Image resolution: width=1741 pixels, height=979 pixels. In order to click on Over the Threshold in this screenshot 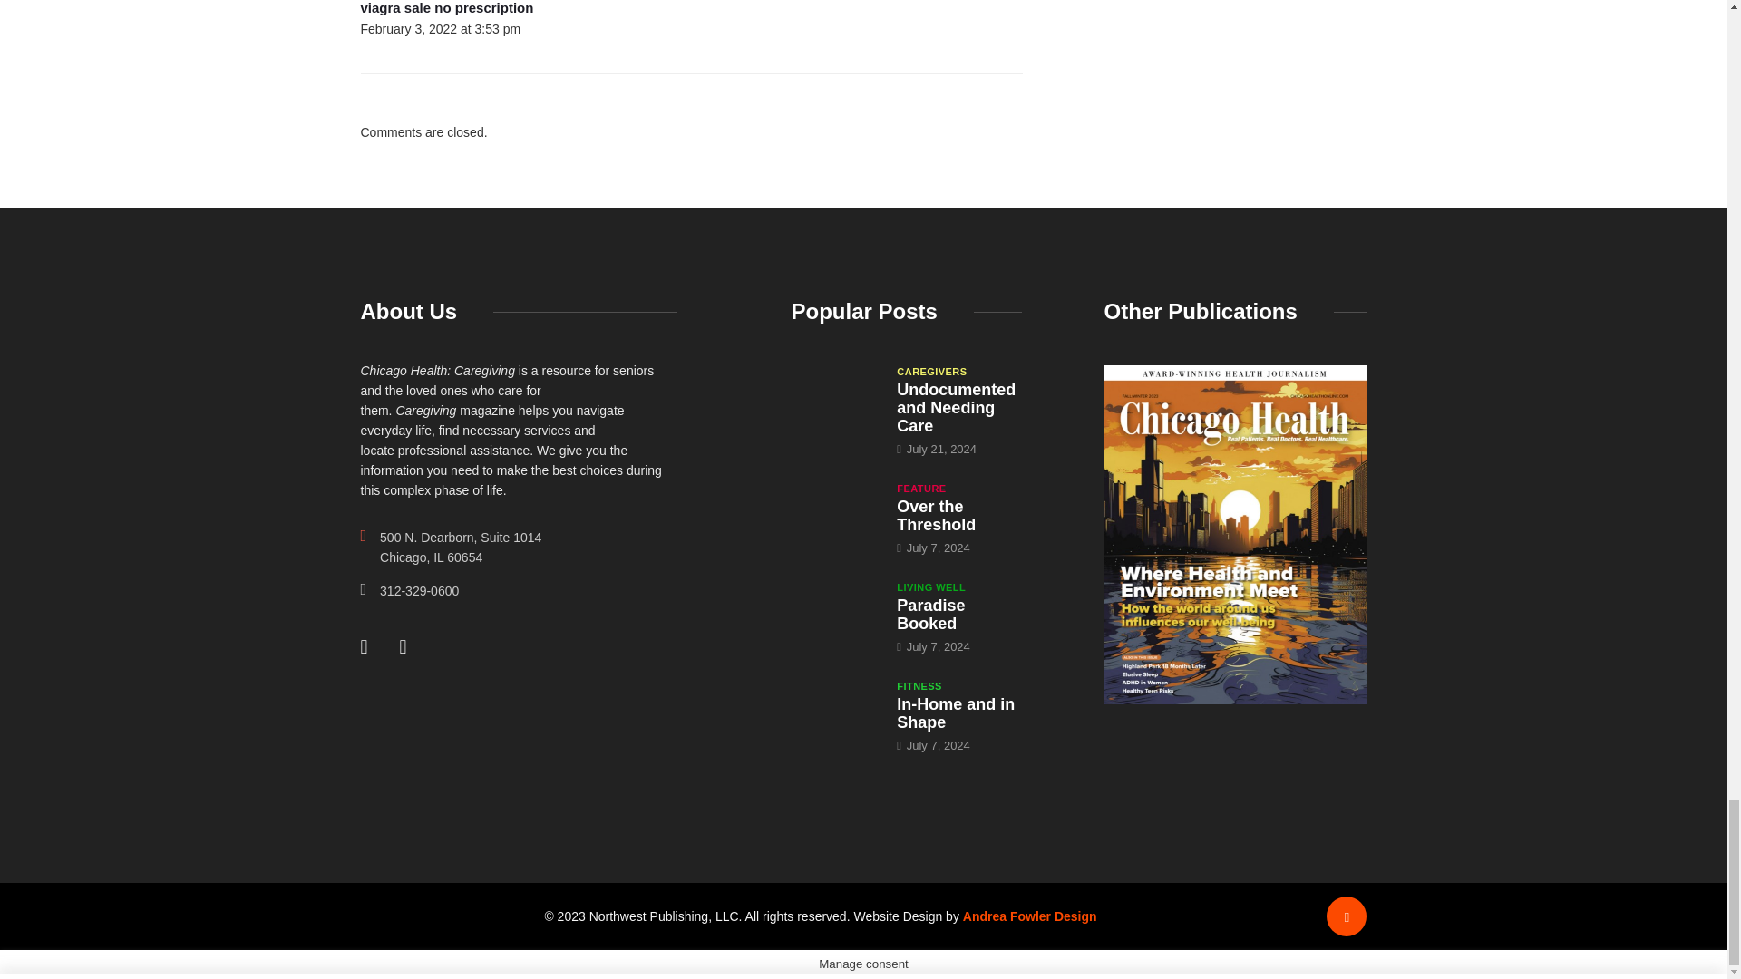, I will do `click(834, 513)`.